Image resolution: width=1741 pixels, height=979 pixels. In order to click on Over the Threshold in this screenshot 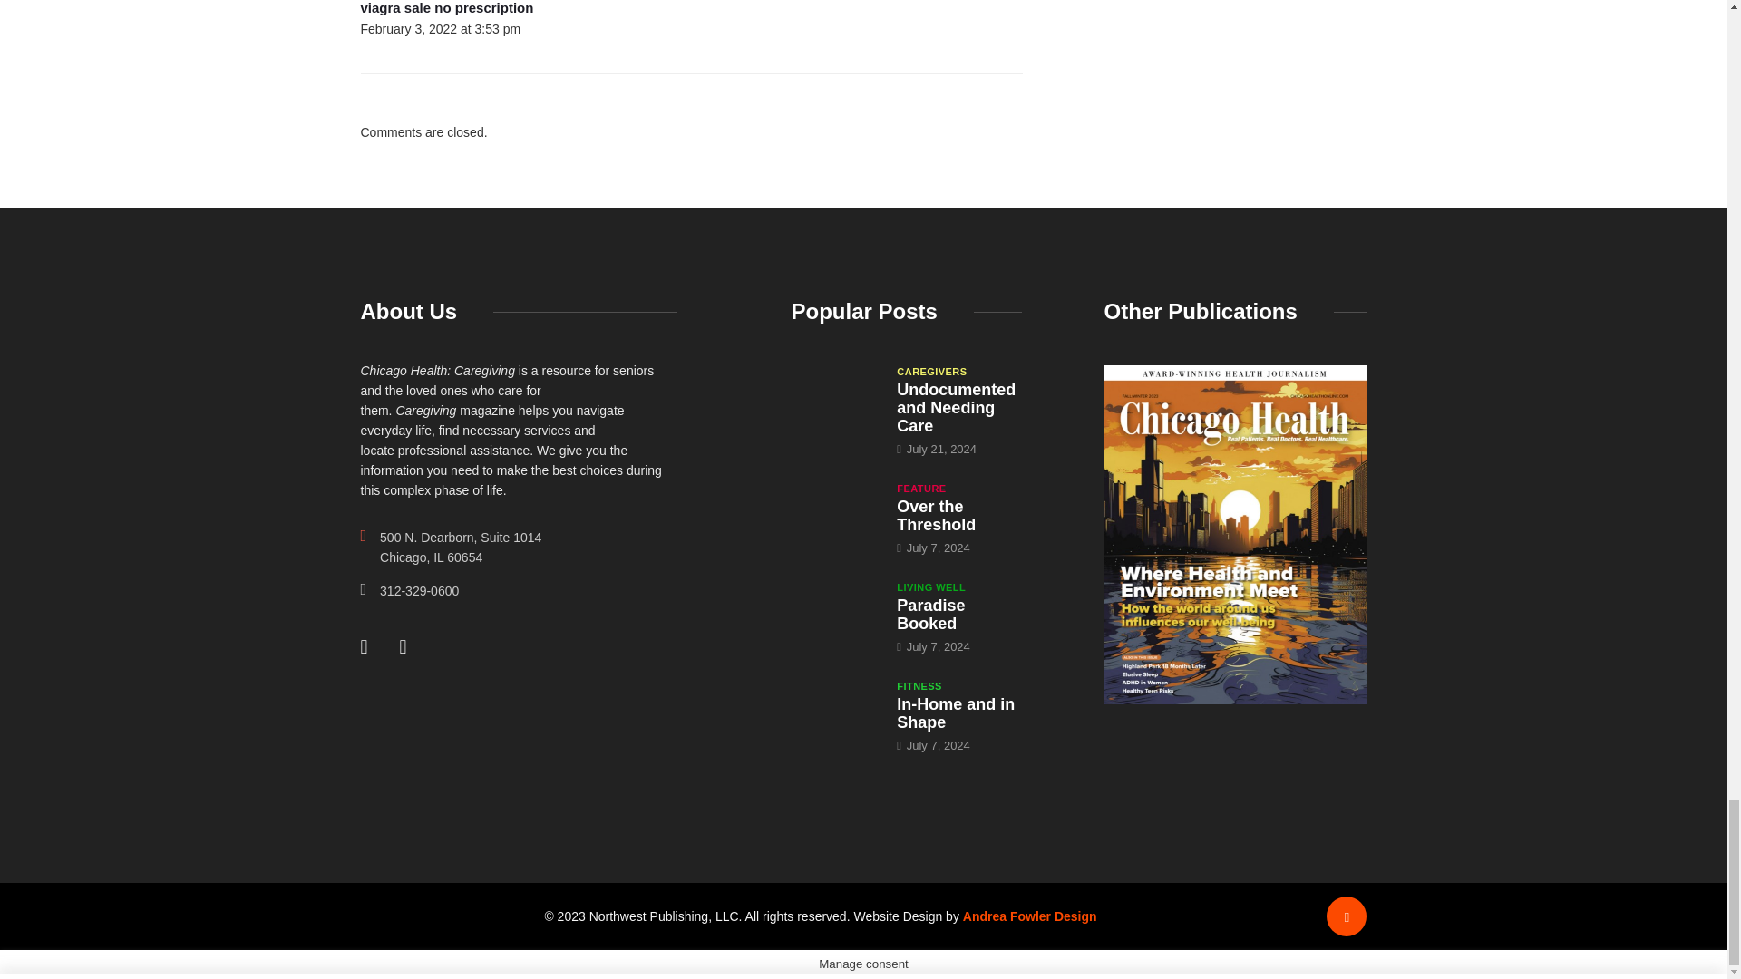, I will do `click(834, 513)`.